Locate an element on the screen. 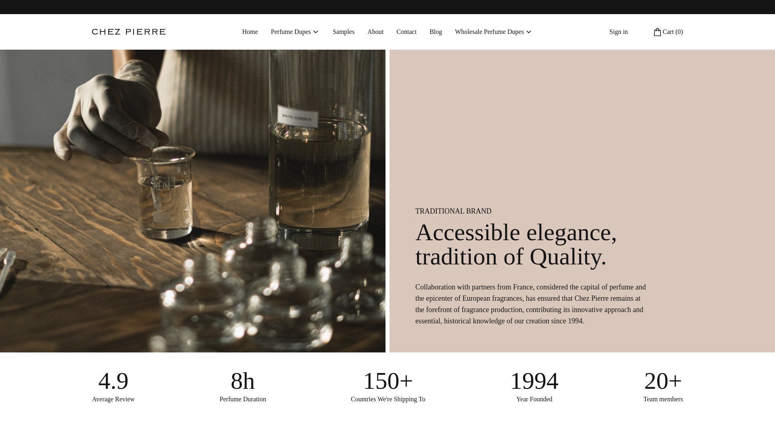 The height and width of the screenshot is (436, 775). Wholesale Perfume Dupes is located at coordinates (494, 31).